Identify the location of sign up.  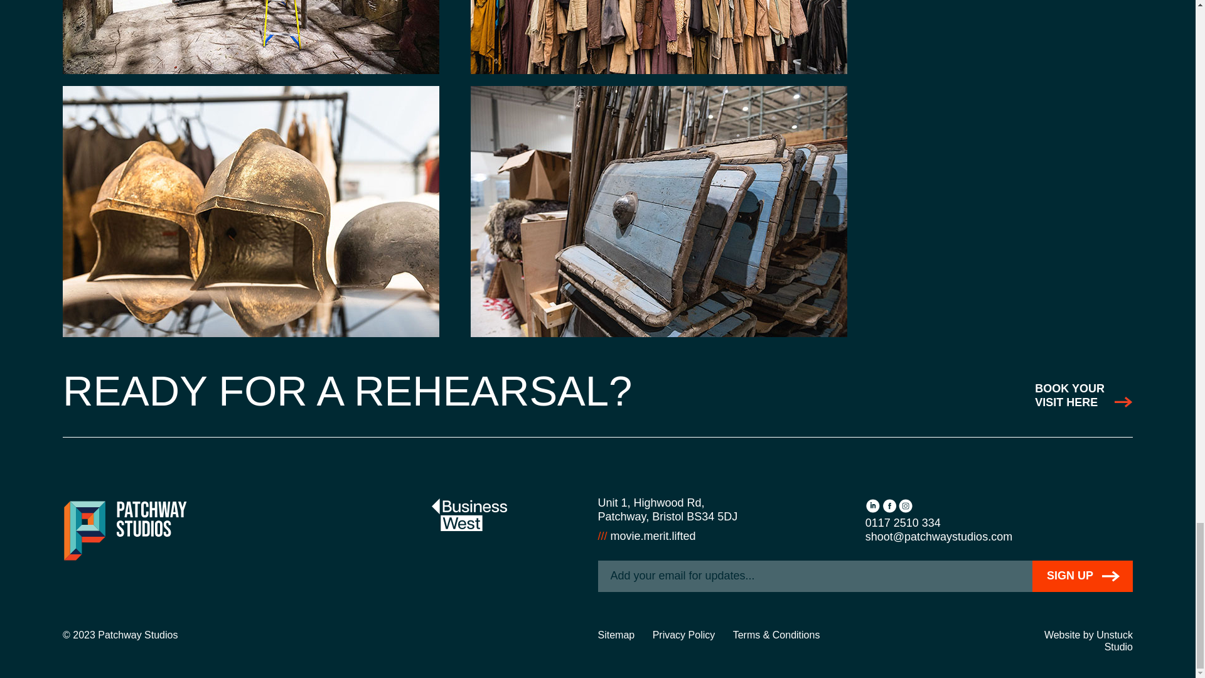
(1088, 640).